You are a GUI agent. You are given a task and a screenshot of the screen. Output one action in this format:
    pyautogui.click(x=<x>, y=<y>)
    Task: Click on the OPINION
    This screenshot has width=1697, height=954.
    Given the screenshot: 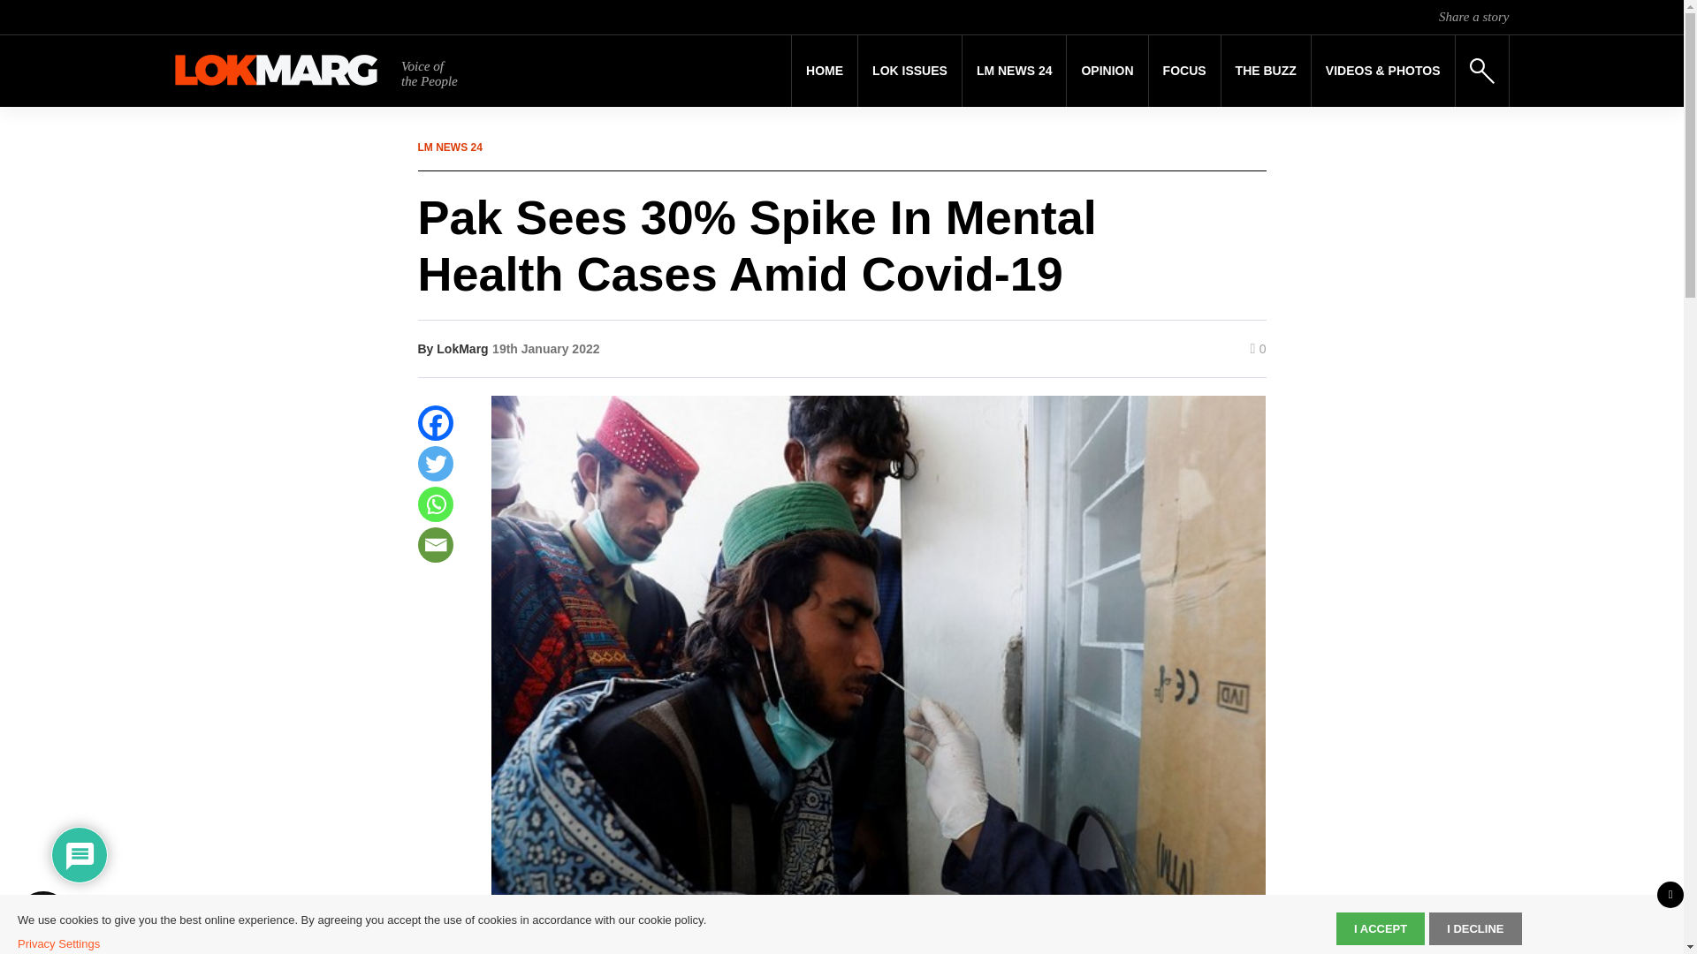 What is the action you would take?
    pyautogui.click(x=1107, y=71)
    